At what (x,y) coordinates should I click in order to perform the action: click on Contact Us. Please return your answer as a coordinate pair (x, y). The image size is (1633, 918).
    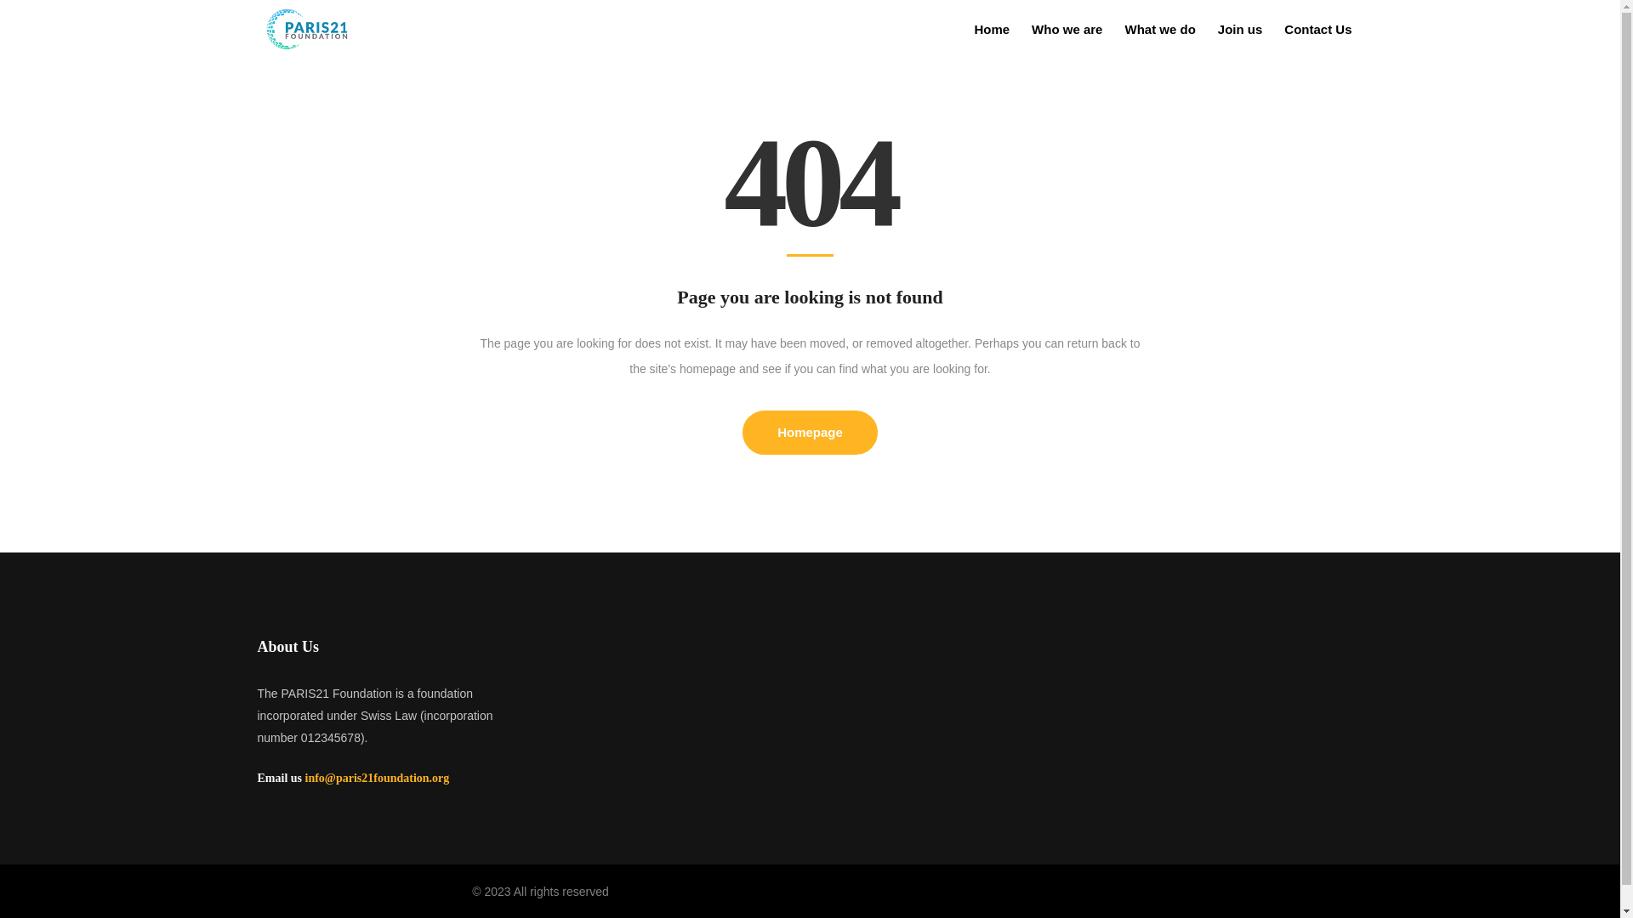
    Looking at the image, I should click on (1317, 29).